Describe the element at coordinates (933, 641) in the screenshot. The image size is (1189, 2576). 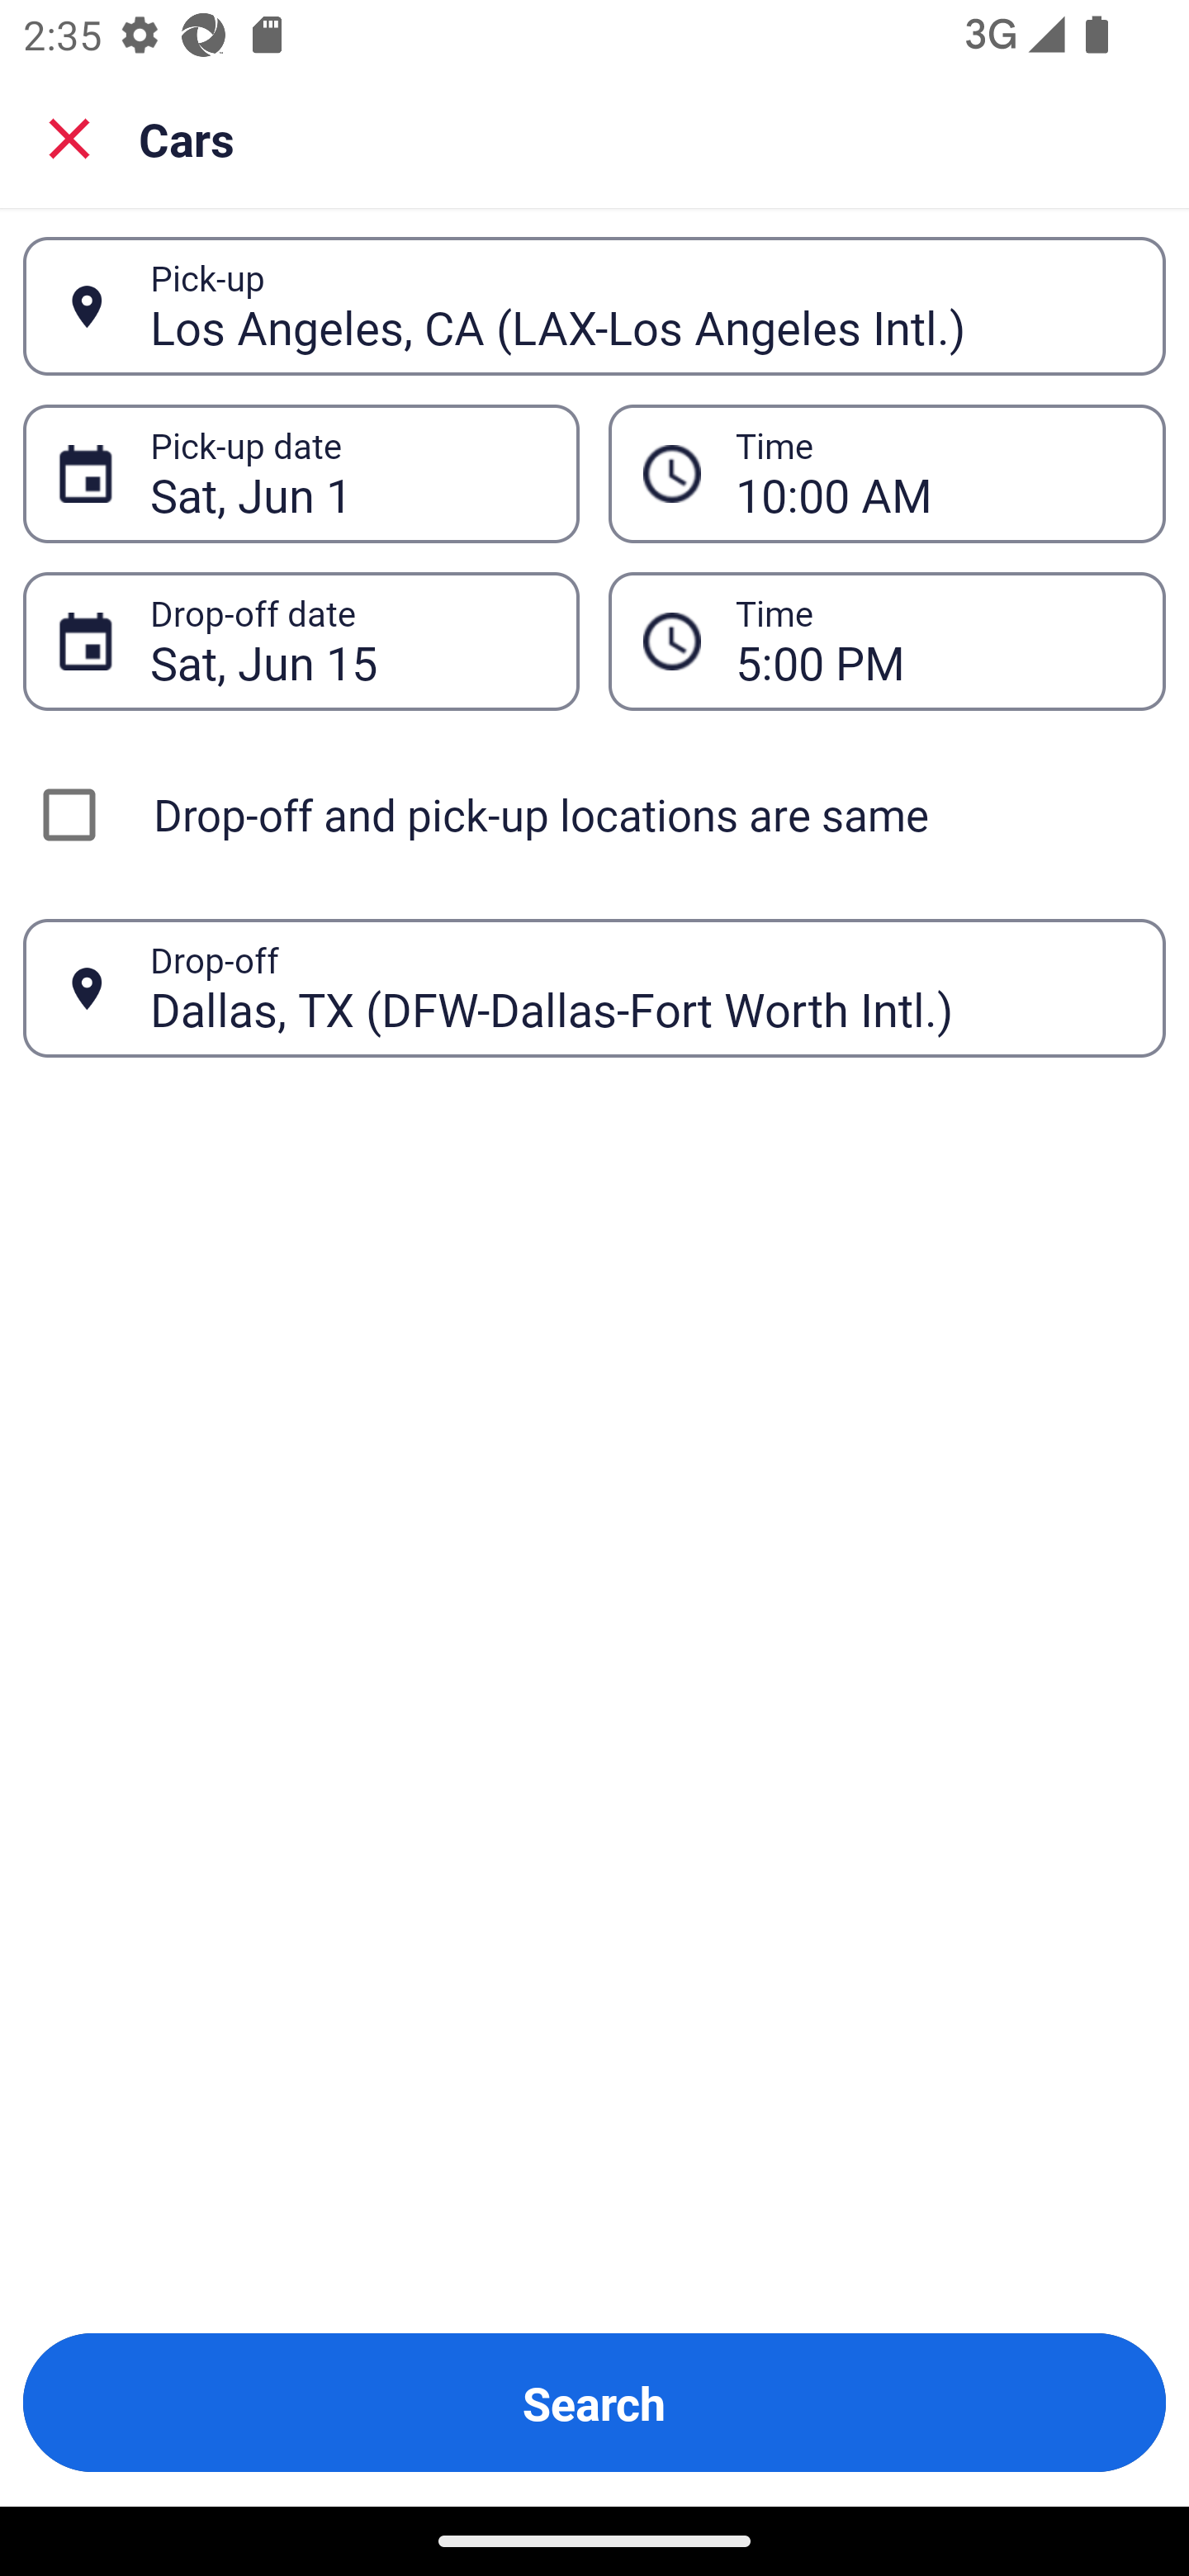
I see `5:00 PM` at that location.